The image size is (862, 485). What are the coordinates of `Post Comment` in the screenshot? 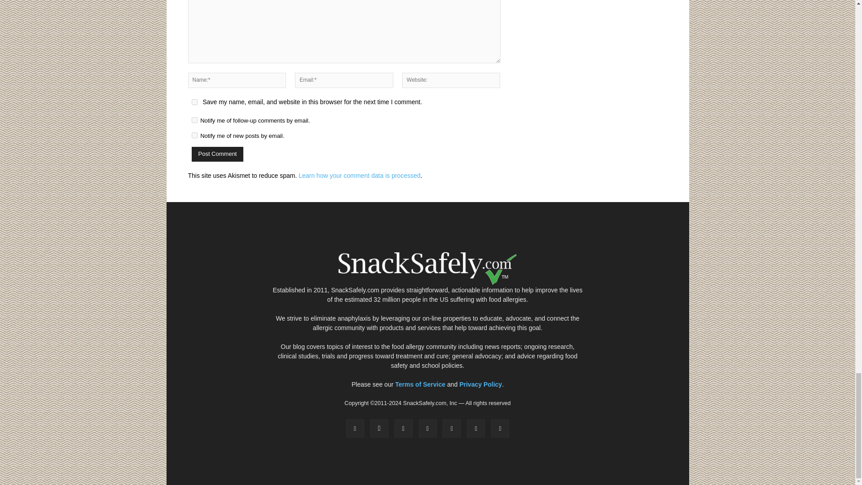 It's located at (217, 154).